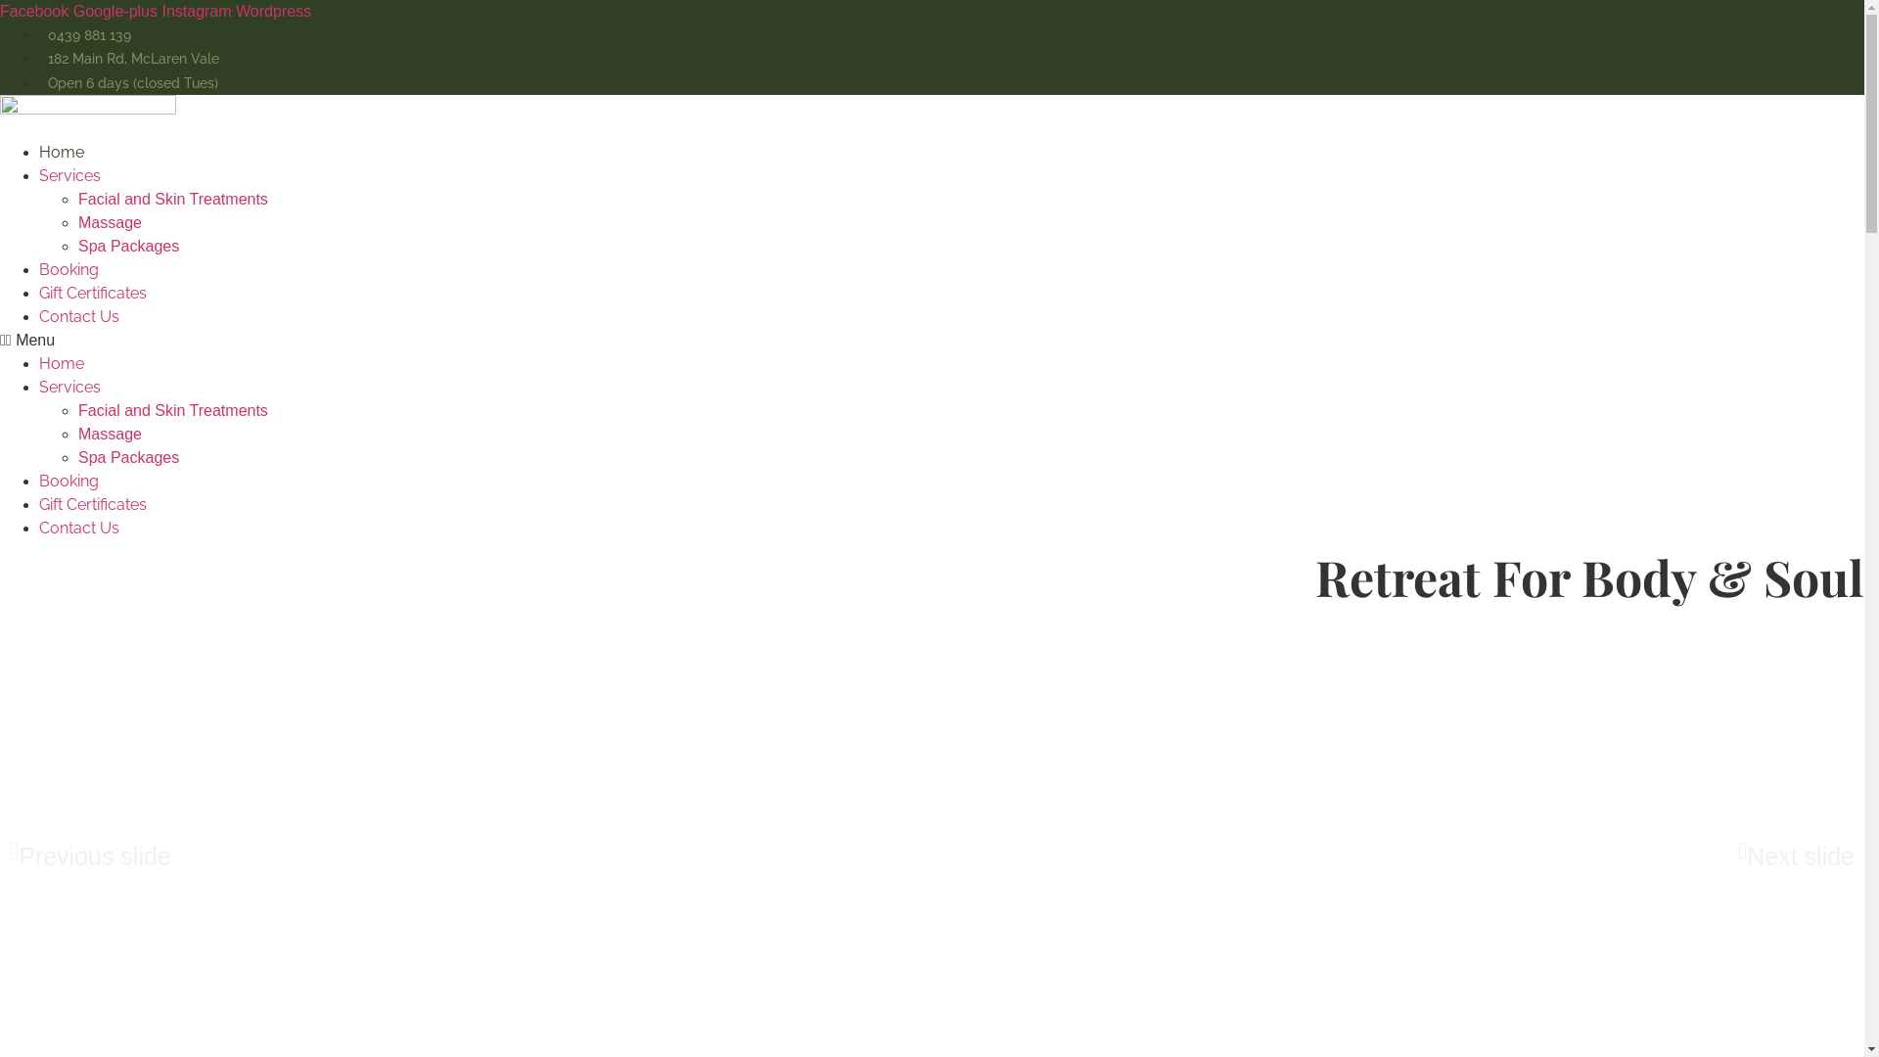 Image resolution: width=1879 pixels, height=1057 pixels. What do you see at coordinates (62, 364) in the screenshot?
I see `Home` at bounding box center [62, 364].